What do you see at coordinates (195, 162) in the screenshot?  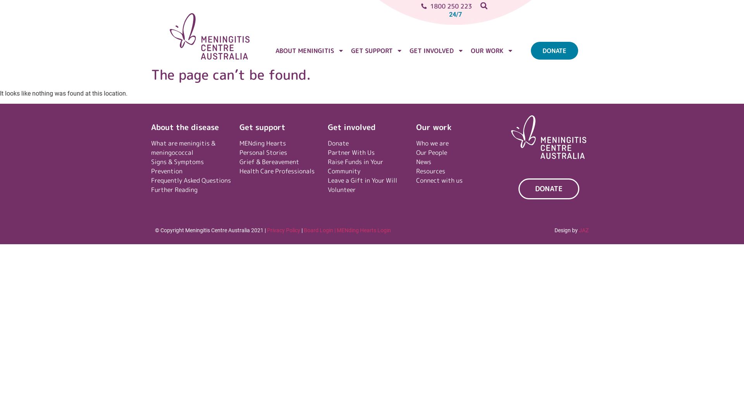 I see `Signs & Symptoms` at bounding box center [195, 162].